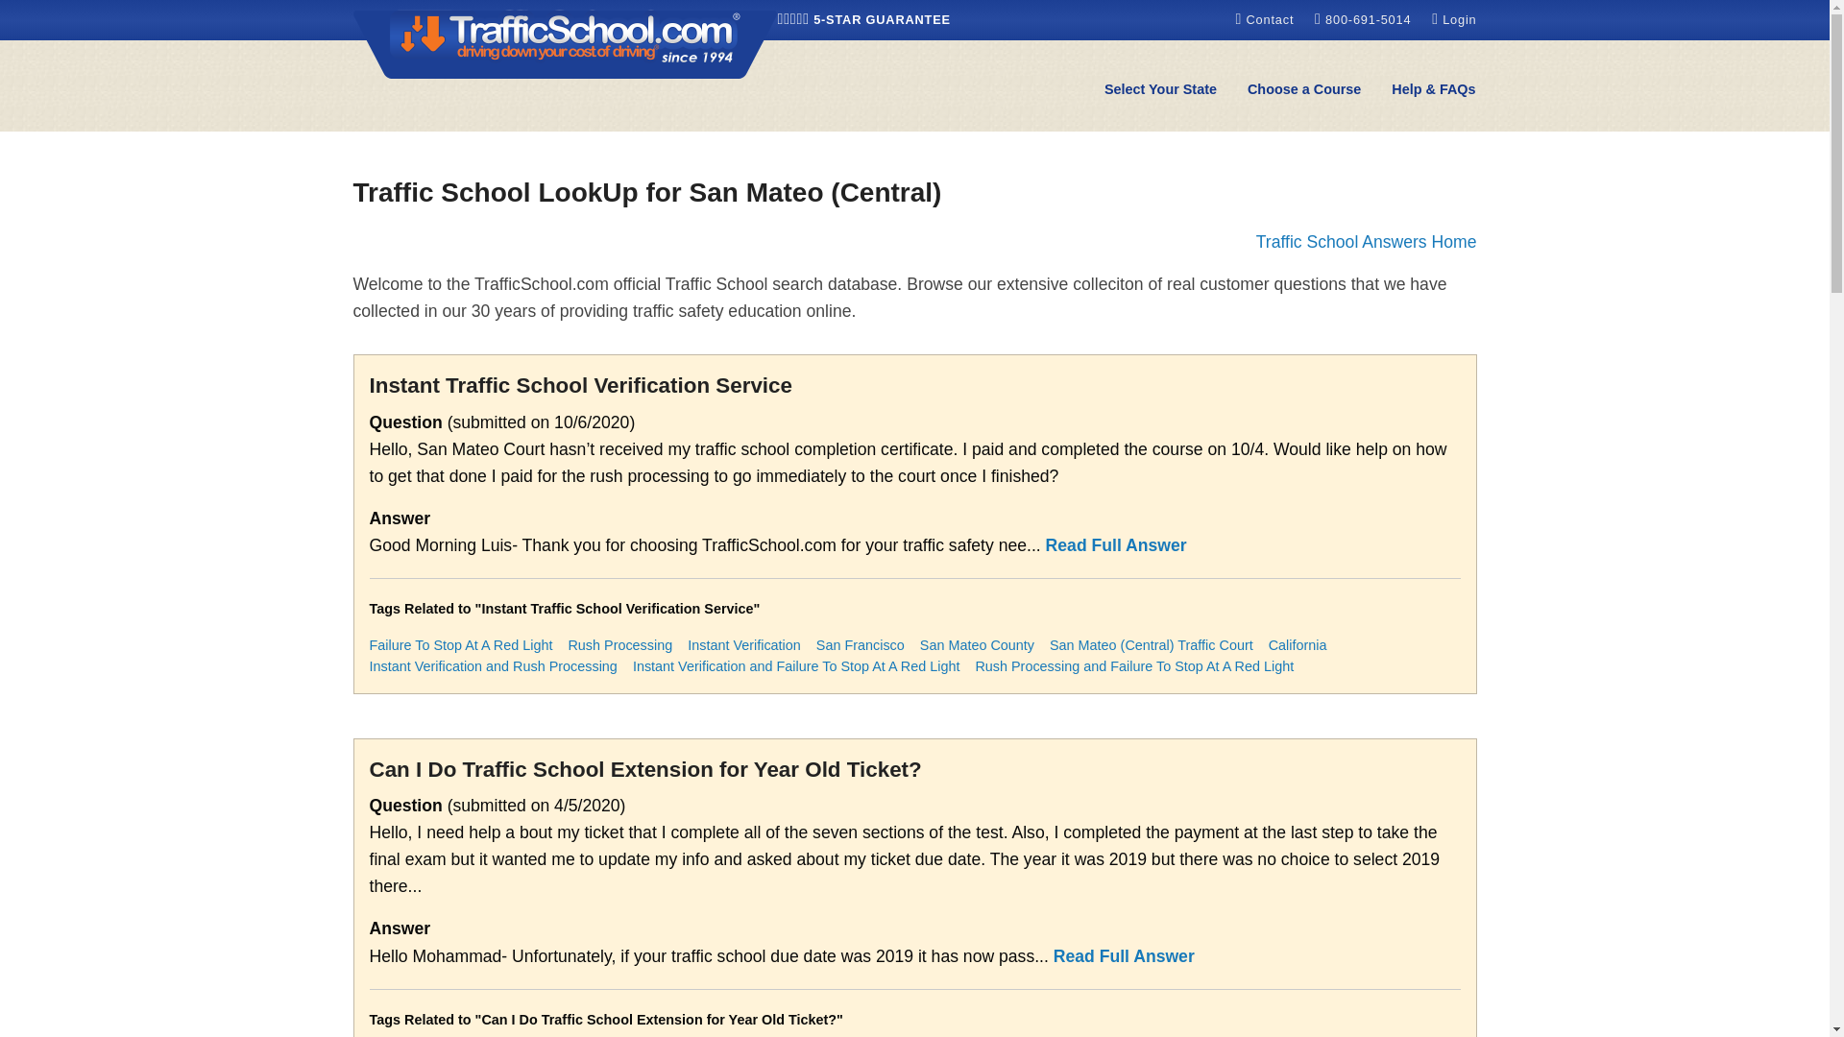 The height and width of the screenshot is (1037, 1844). I want to click on Choose a Course, so click(1303, 90).